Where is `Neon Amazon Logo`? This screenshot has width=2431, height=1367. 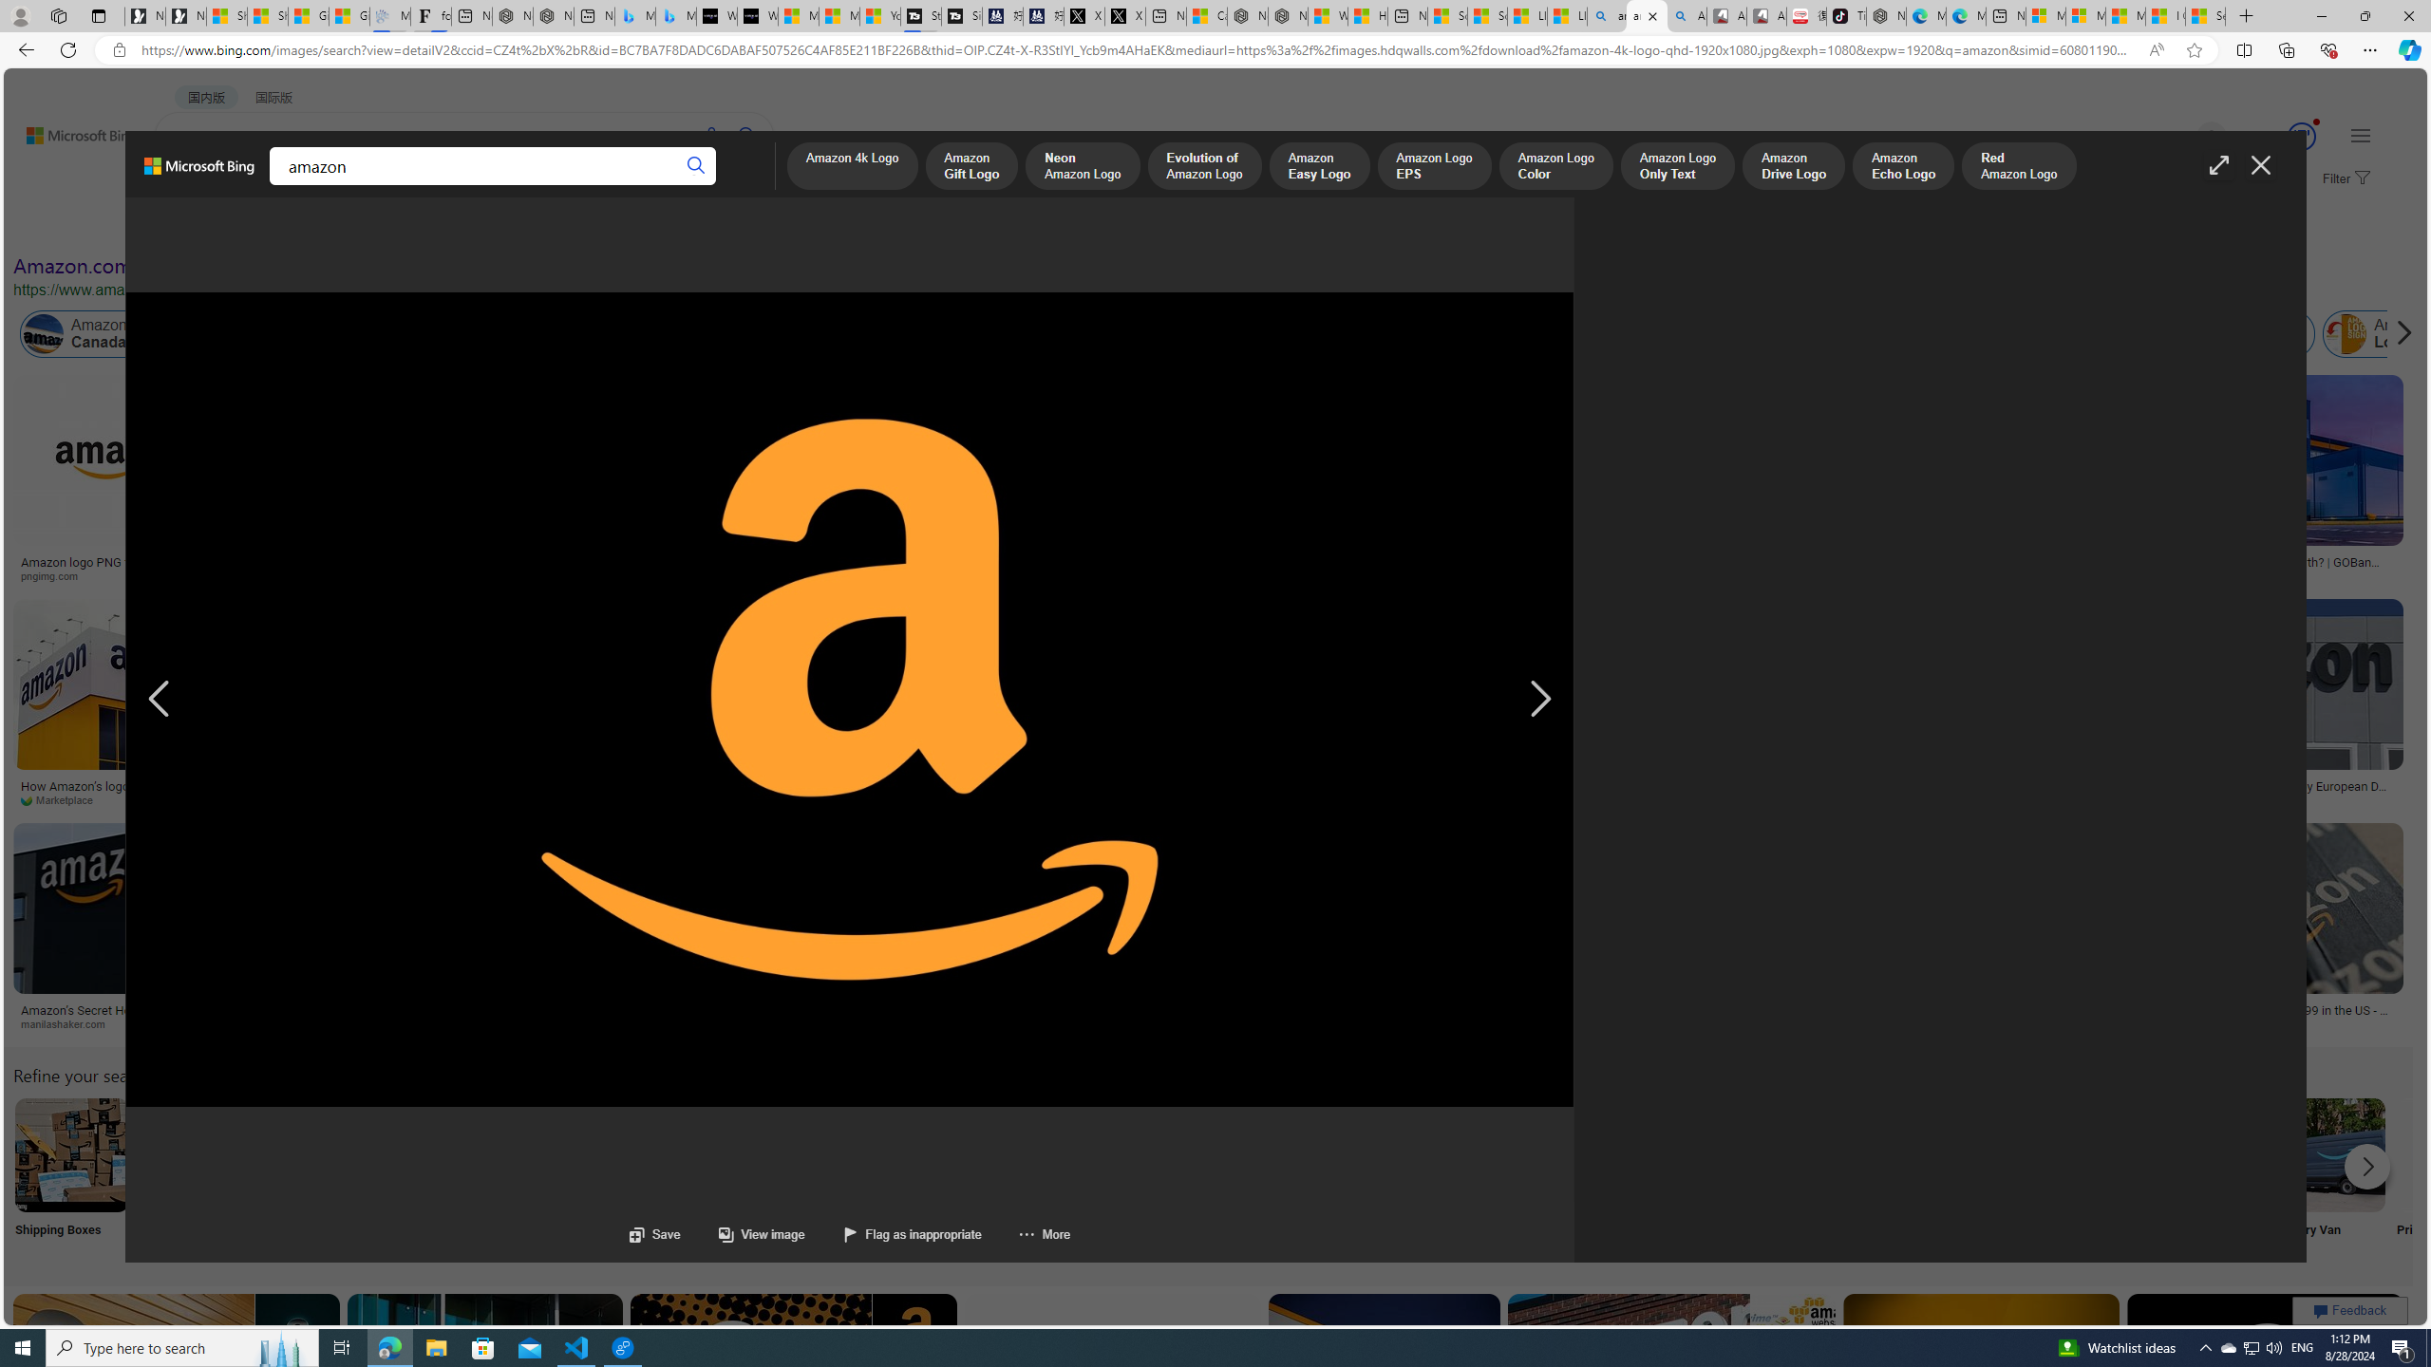 Neon Amazon Logo is located at coordinates (1081, 167).